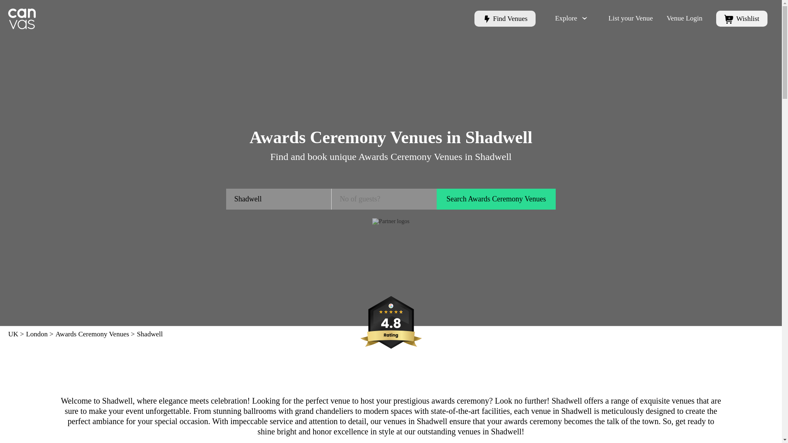 This screenshot has width=788, height=443. I want to click on Venue Login, so click(684, 18).